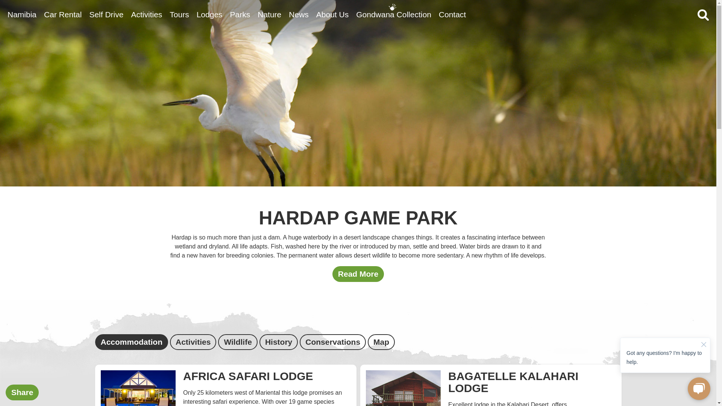 The width and height of the screenshot is (722, 406). What do you see at coordinates (209, 14) in the screenshot?
I see `Lodges` at bounding box center [209, 14].